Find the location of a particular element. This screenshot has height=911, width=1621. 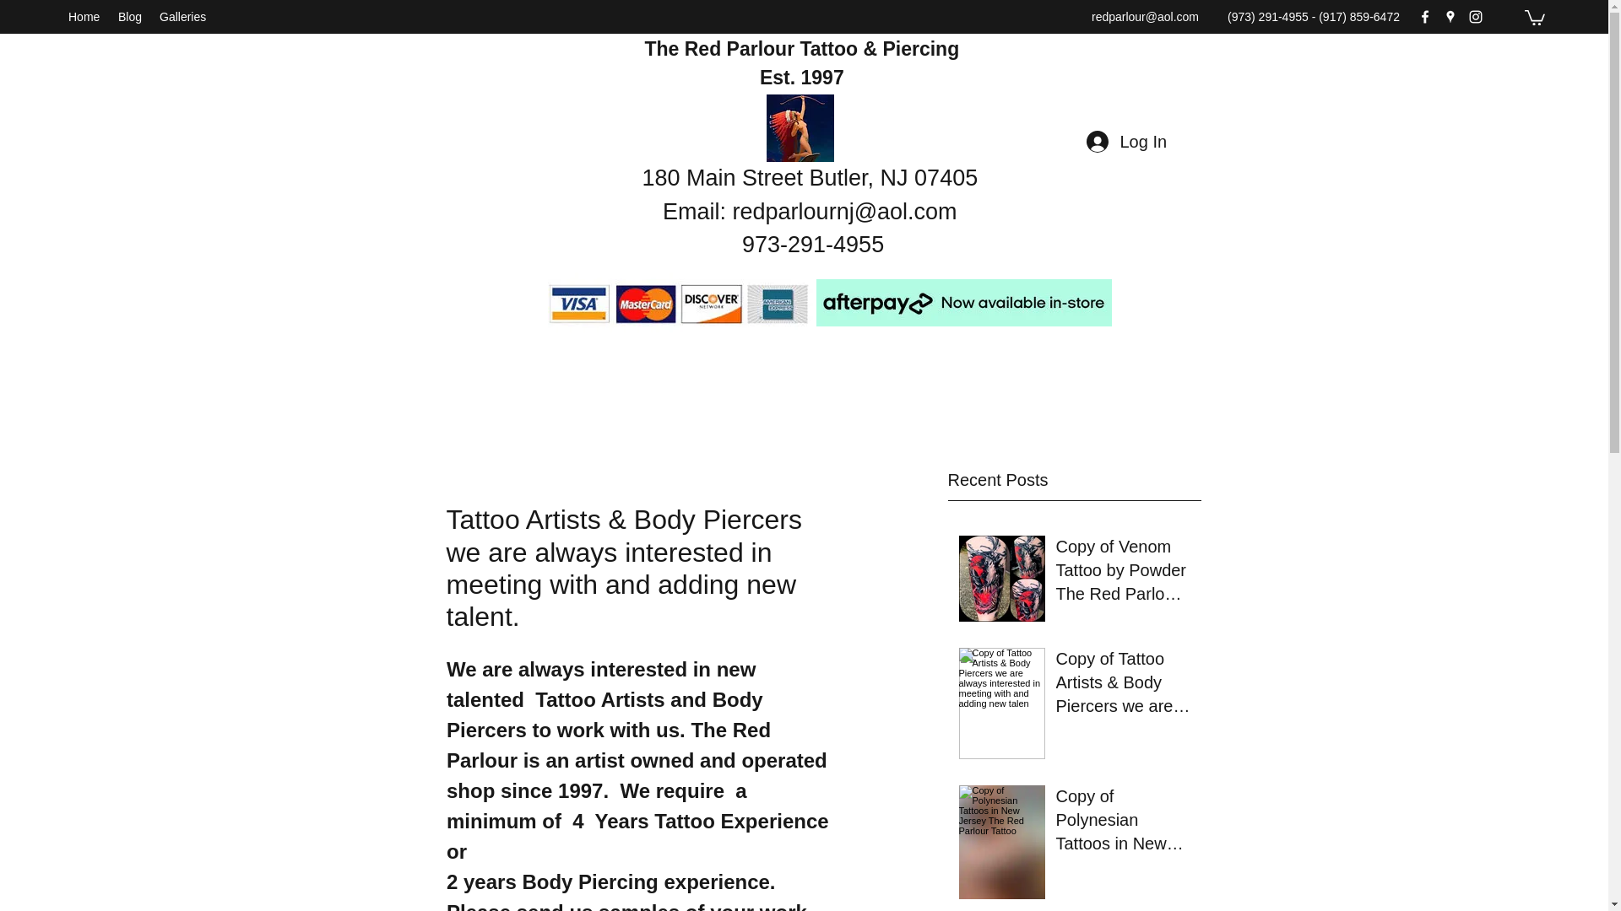

the red parlour tattoo and piercing acce is located at coordinates (680, 302).